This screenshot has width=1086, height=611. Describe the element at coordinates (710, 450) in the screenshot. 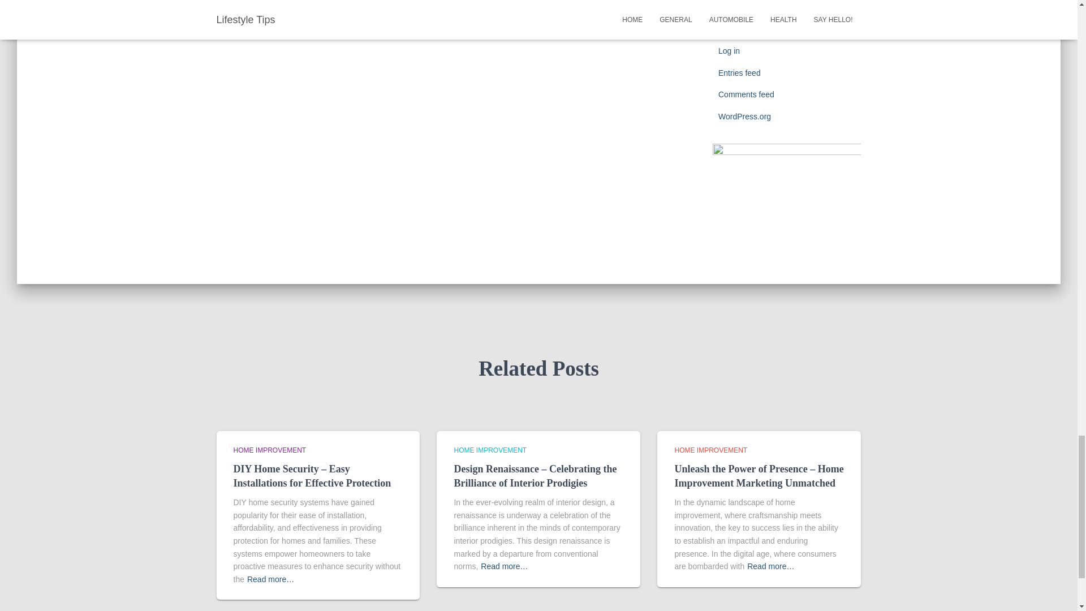

I see `View all posts in Home Improvement` at that location.